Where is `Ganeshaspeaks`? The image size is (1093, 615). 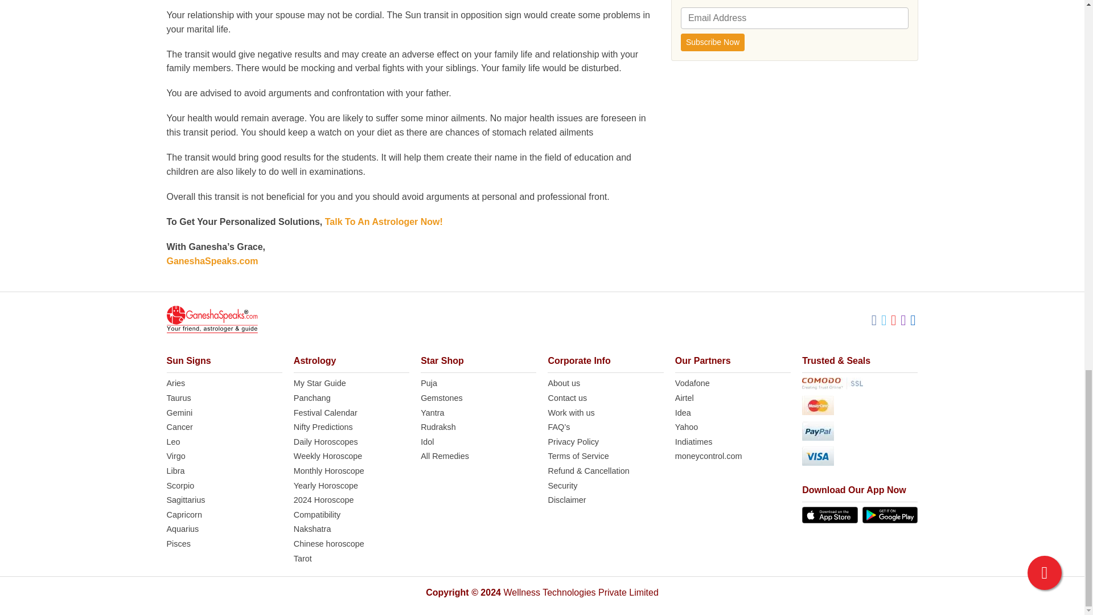
Ganeshaspeaks is located at coordinates (211, 319).